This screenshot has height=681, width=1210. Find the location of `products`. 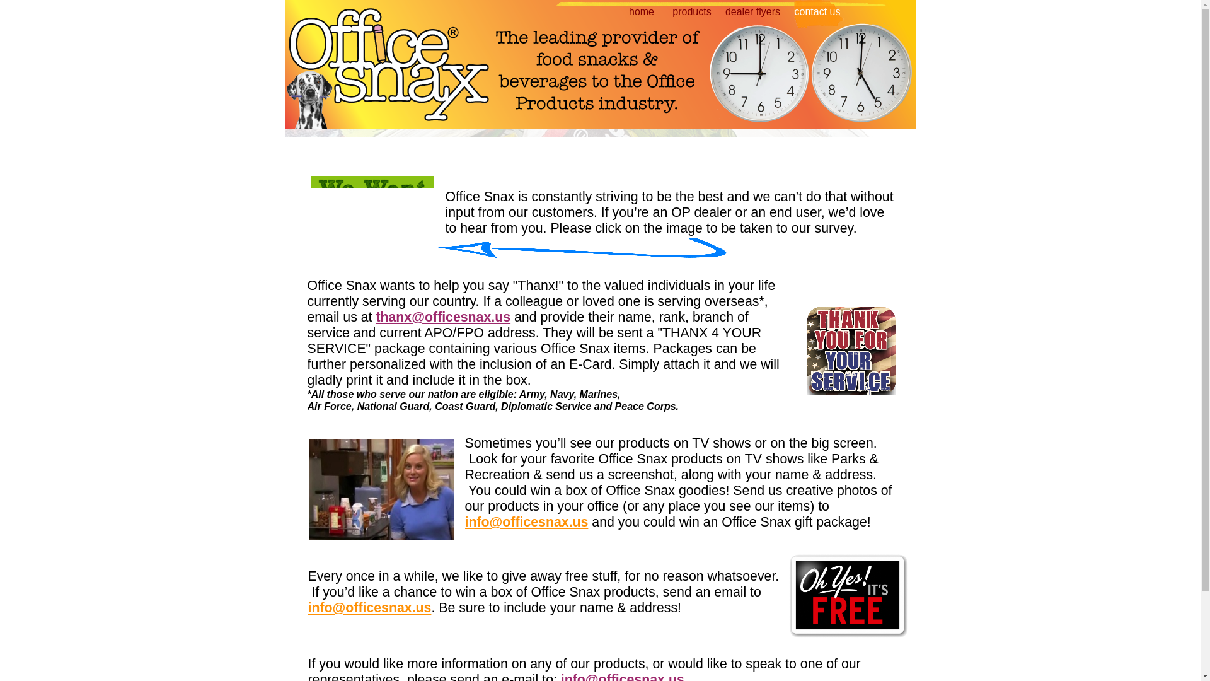

products is located at coordinates (692, 15).